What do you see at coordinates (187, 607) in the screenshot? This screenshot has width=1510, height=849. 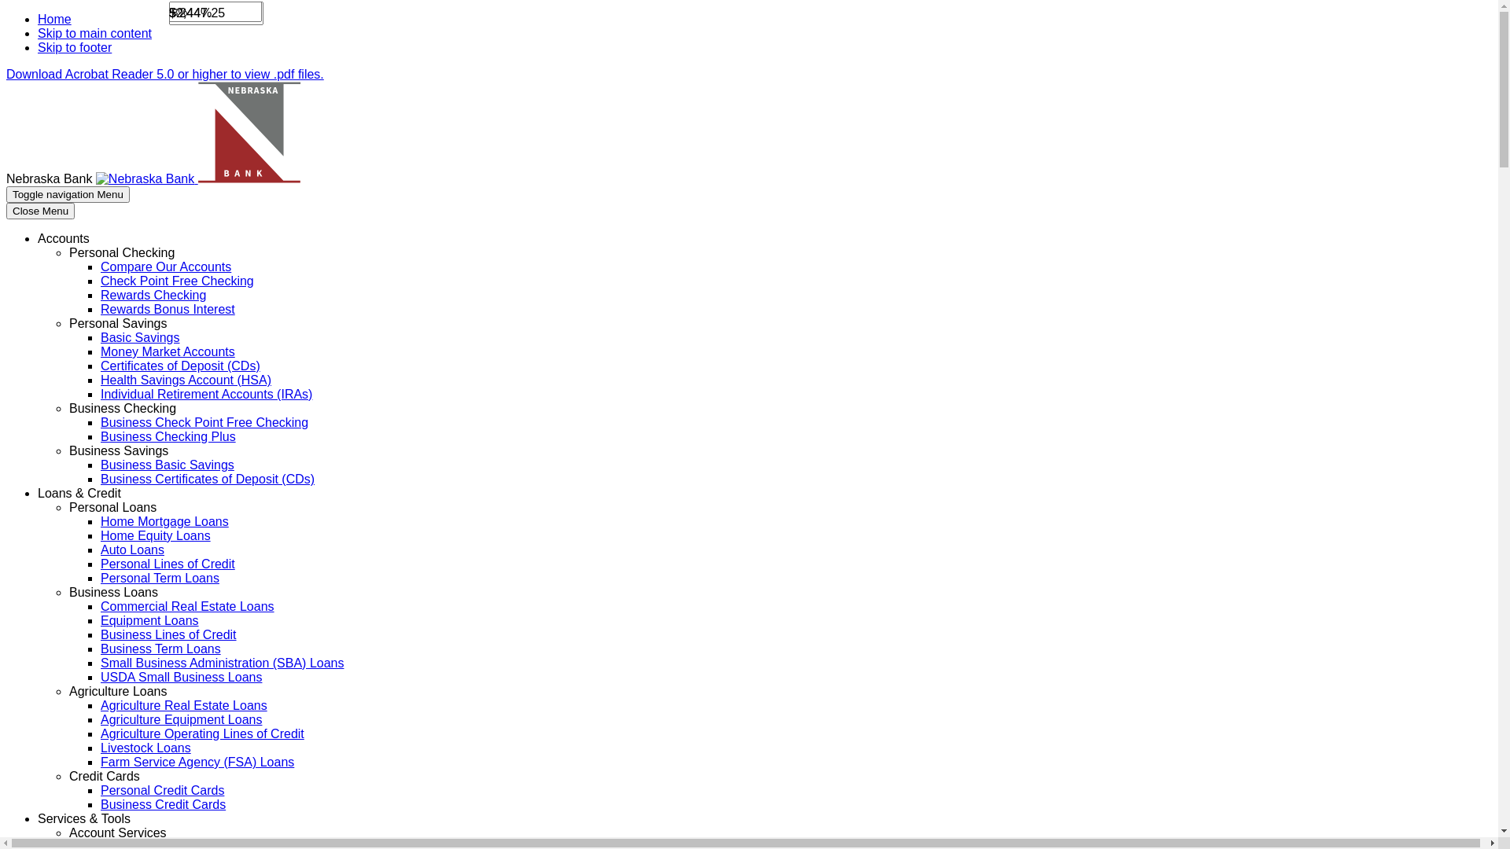 I see `Commercial Real Estate Loans` at bounding box center [187, 607].